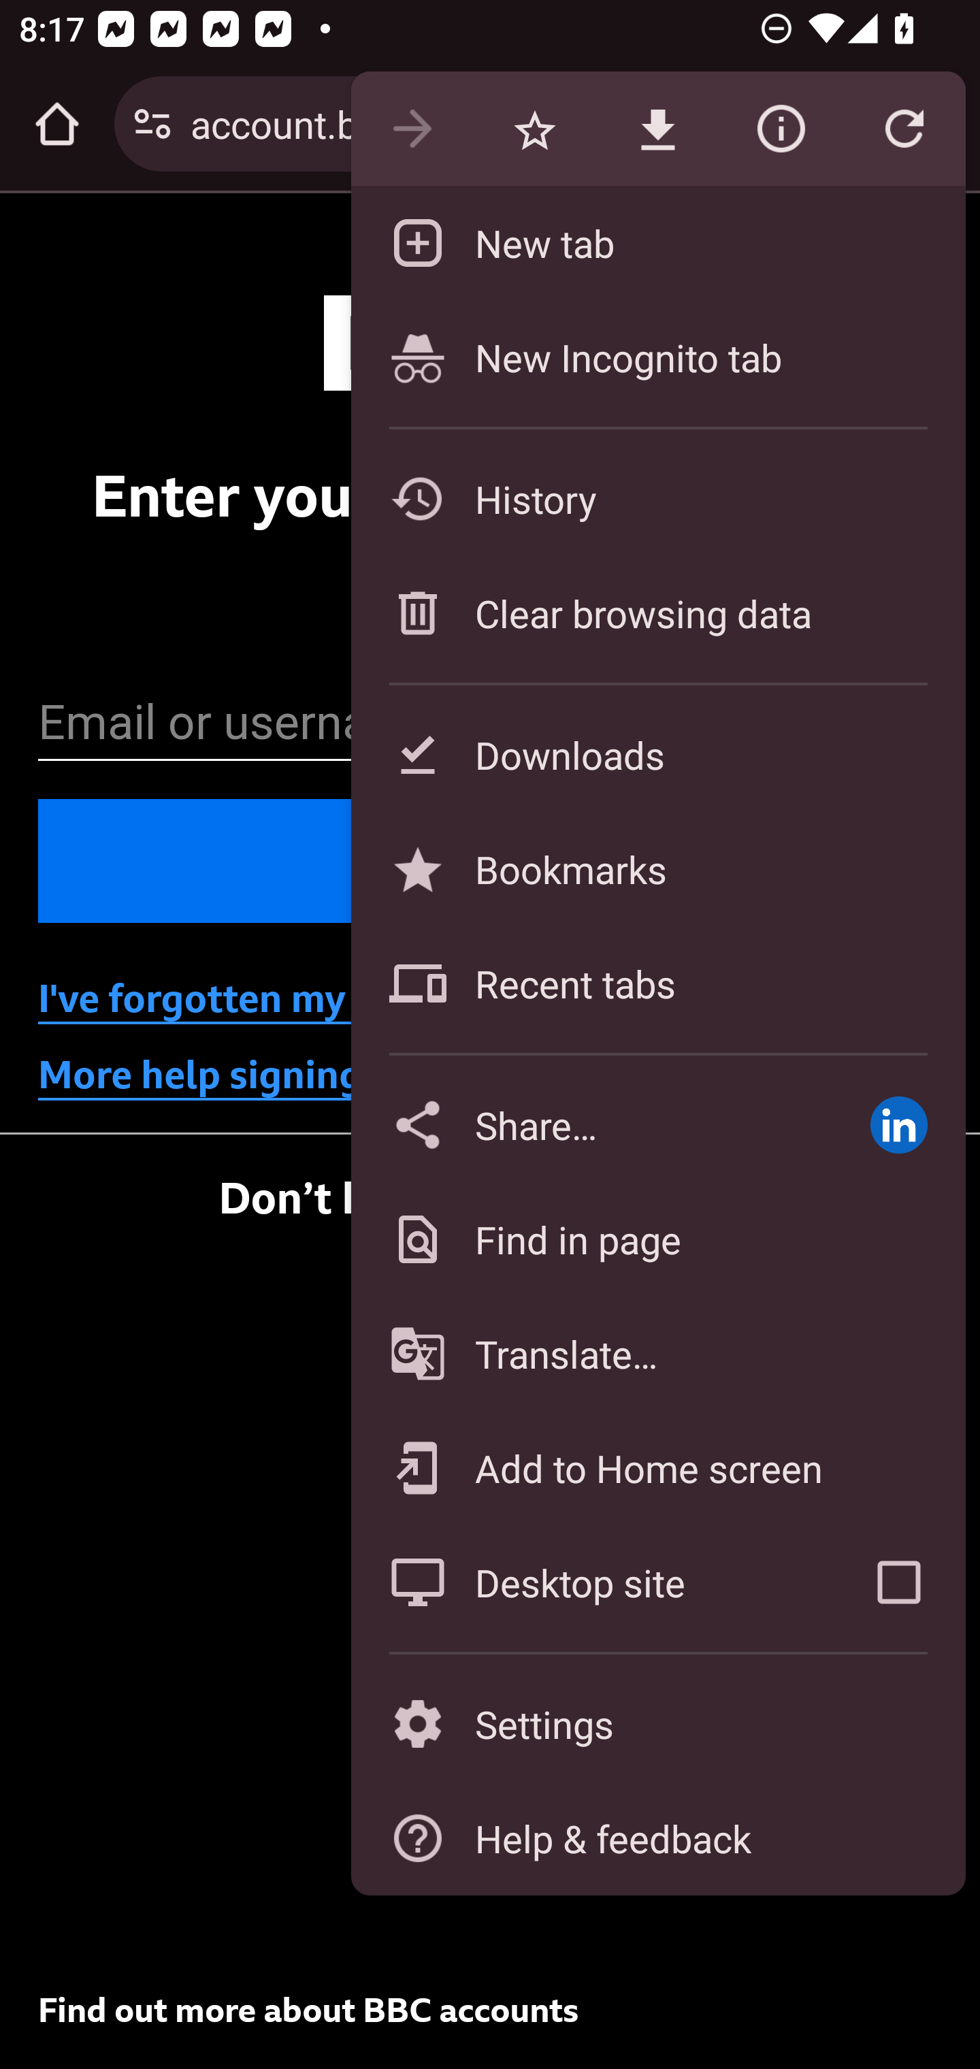 The width and height of the screenshot is (980, 2069). What do you see at coordinates (591, 1124) in the screenshot?
I see `Share…` at bounding box center [591, 1124].